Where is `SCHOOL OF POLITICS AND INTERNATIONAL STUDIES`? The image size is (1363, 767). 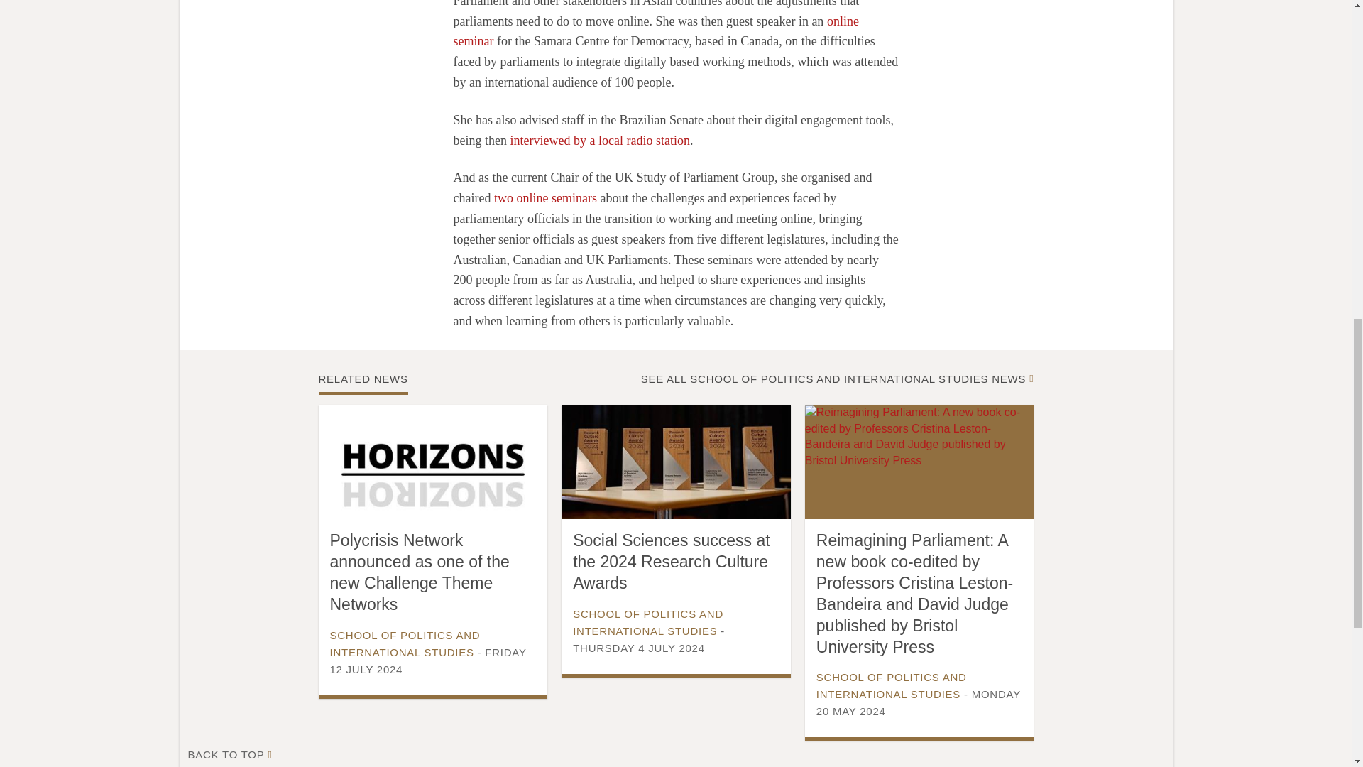 SCHOOL OF POLITICS AND INTERNATIONAL STUDIES is located at coordinates (647, 622).